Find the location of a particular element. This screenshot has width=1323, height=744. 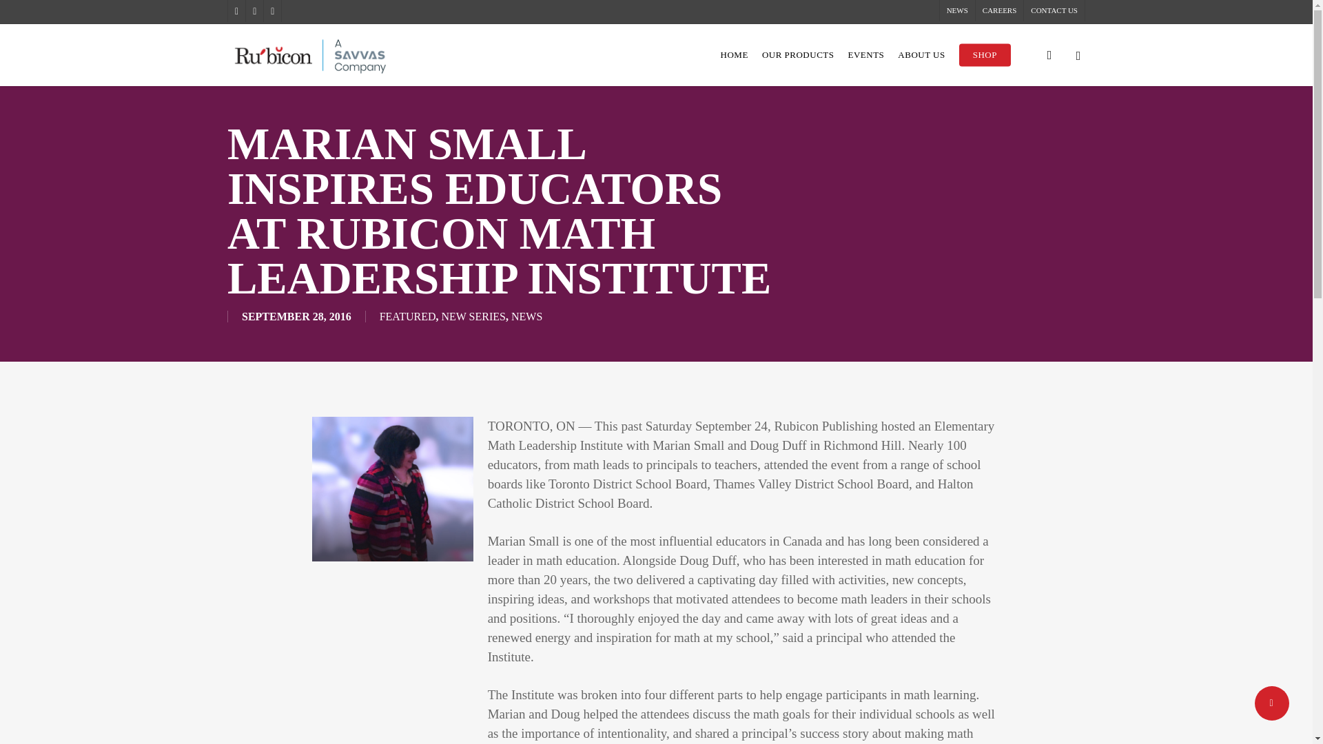

OUR PRODUCTS is located at coordinates (798, 55).